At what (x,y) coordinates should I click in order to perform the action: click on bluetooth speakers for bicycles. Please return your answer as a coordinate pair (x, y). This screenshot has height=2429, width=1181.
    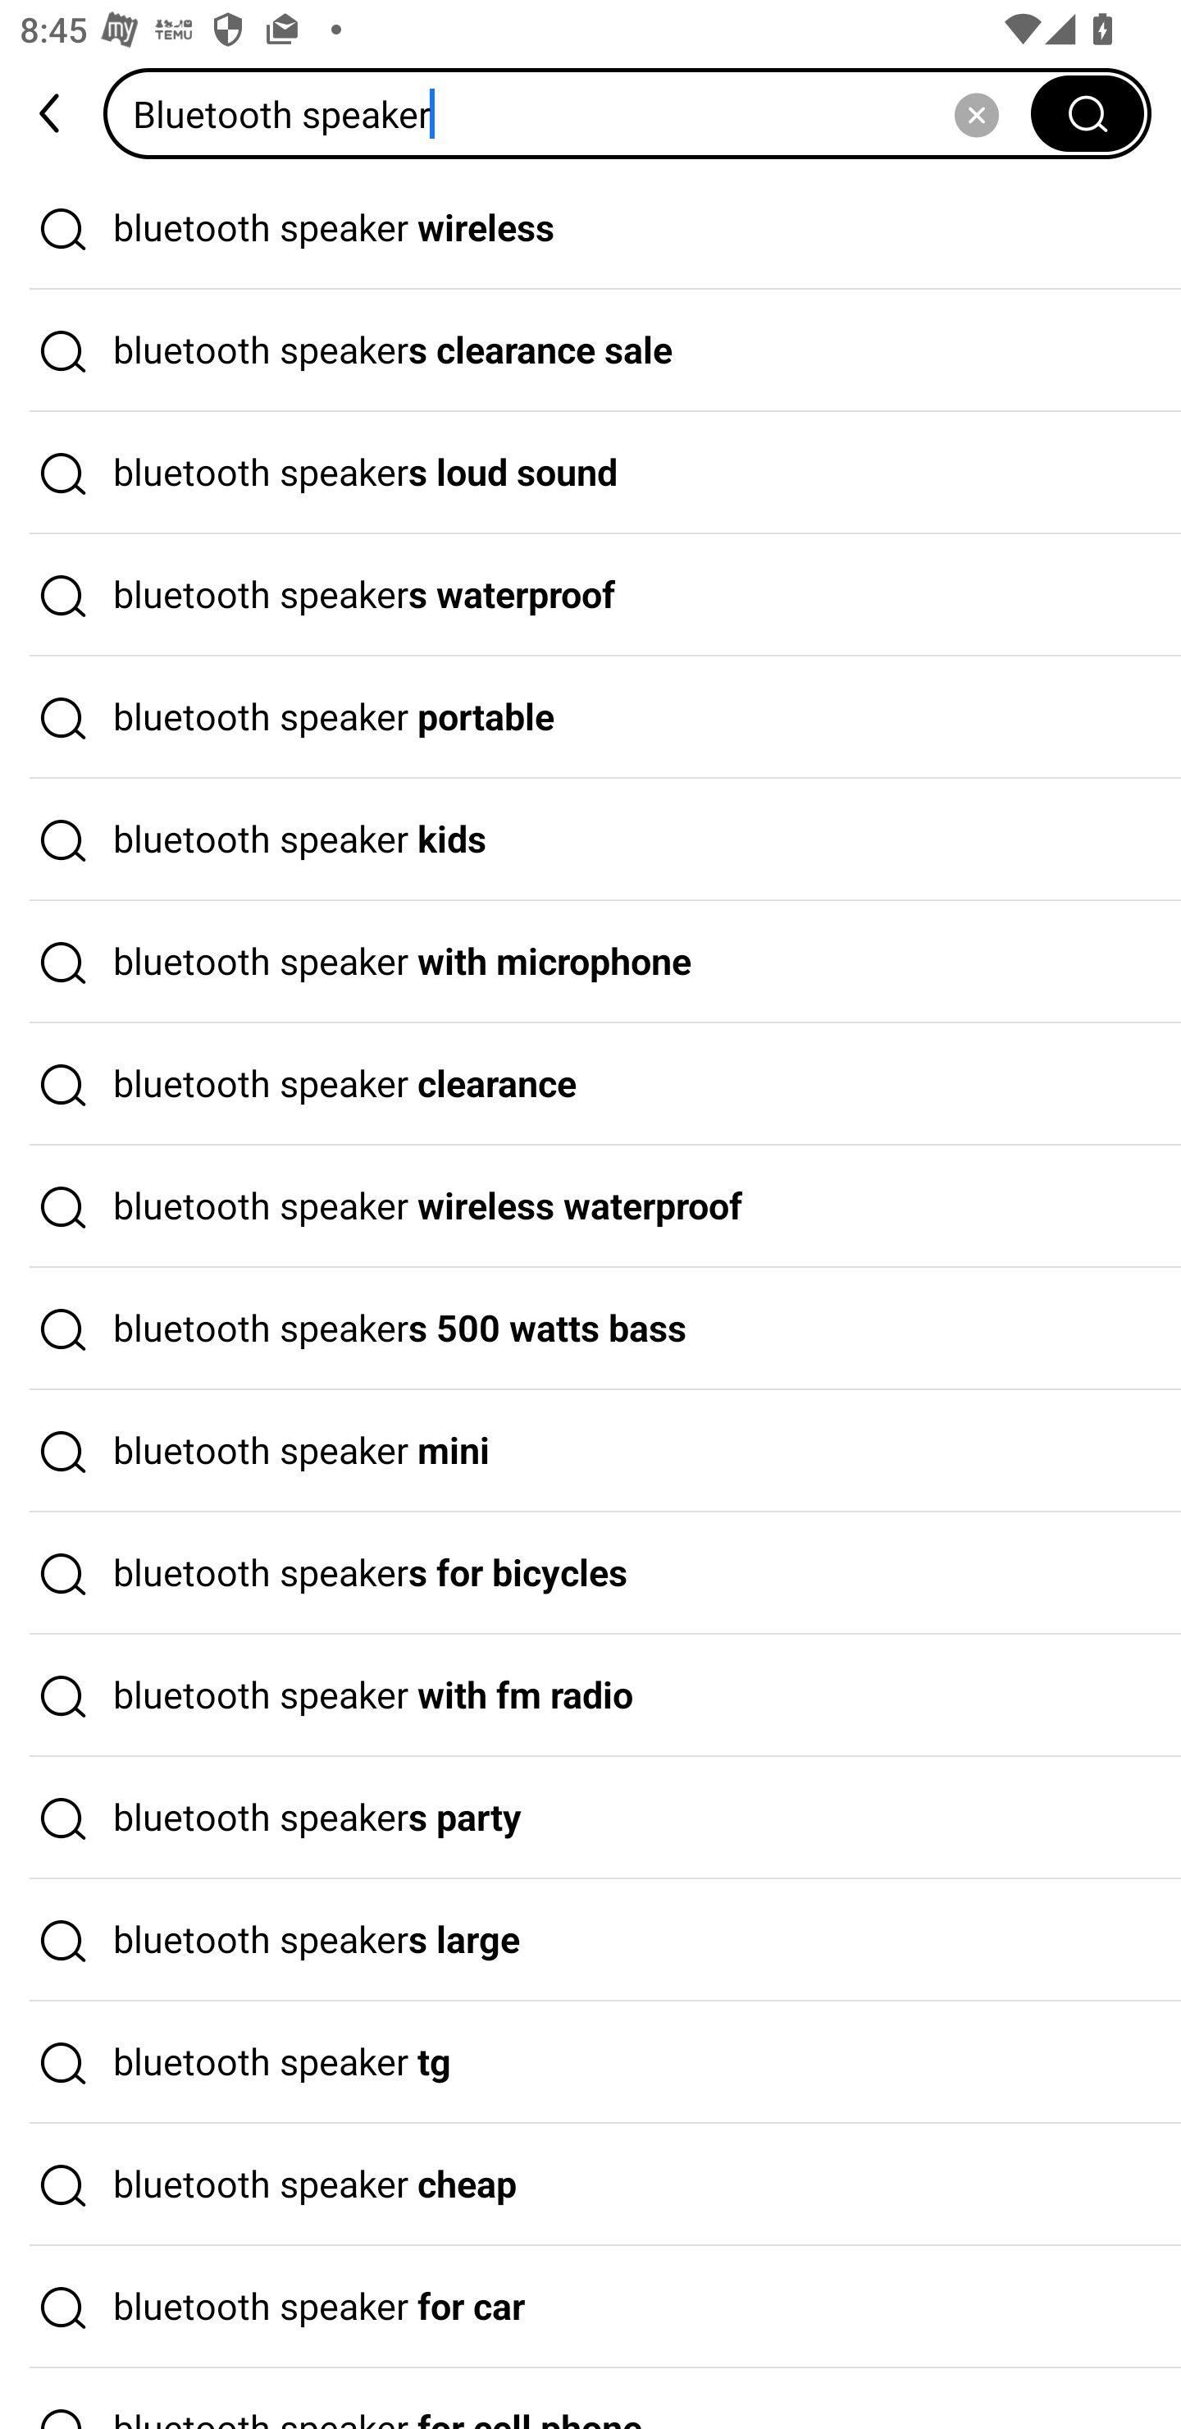
    Looking at the image, I should click on (590, 1574).